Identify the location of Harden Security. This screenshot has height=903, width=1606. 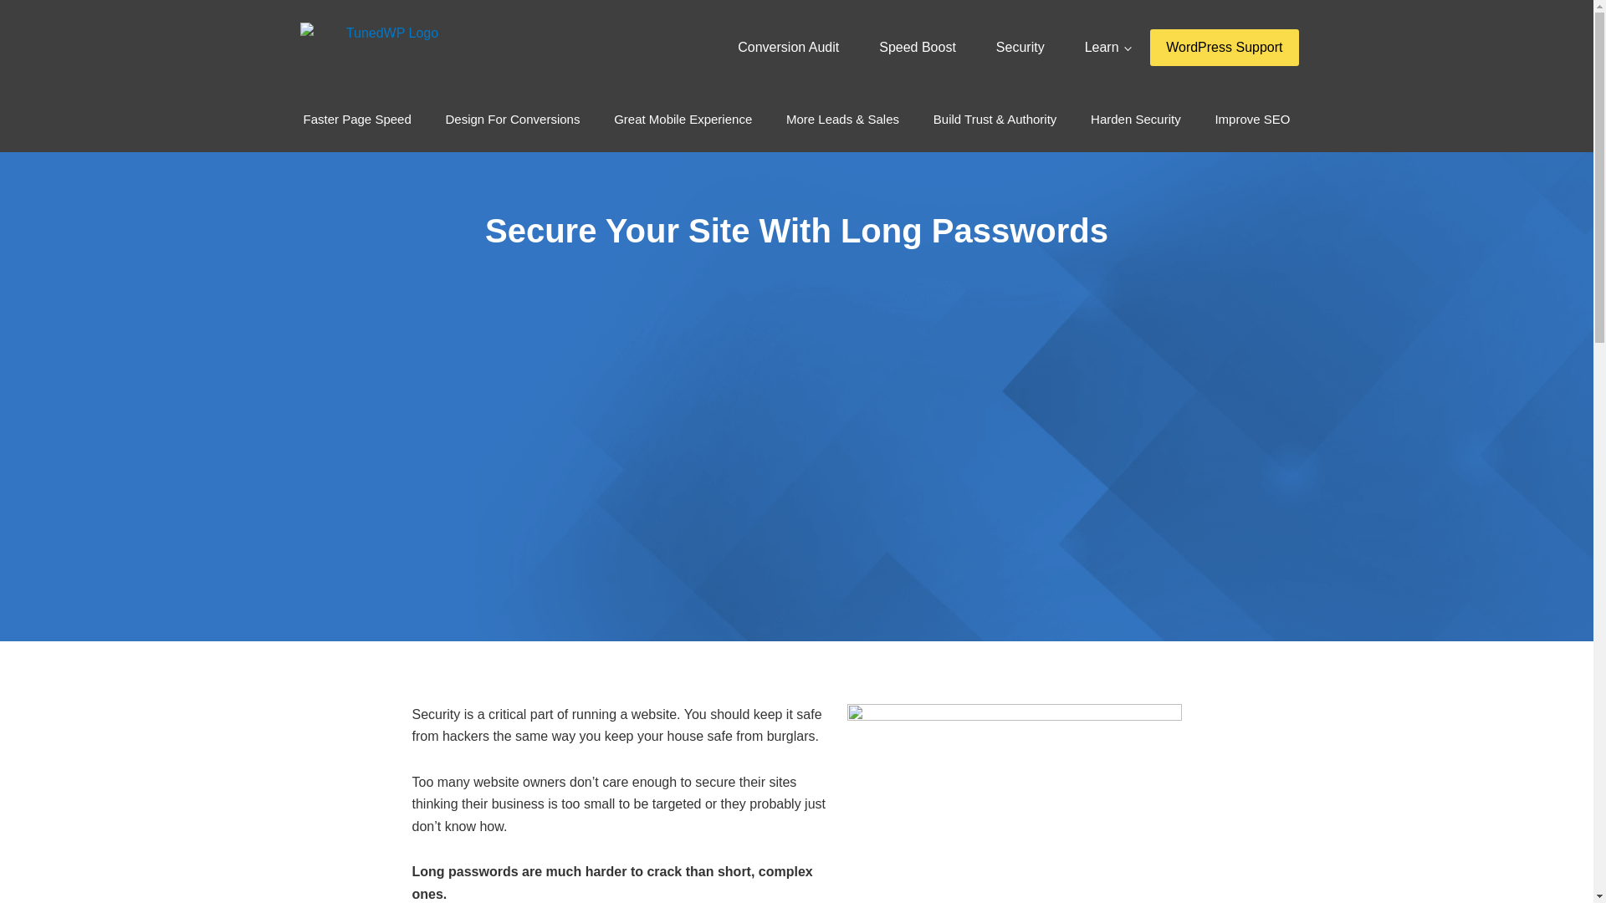
(1136, 120).